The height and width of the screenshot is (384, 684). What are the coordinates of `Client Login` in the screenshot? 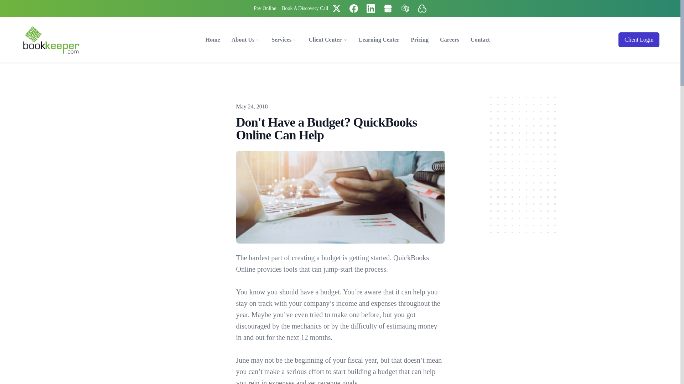 It's located at (638, 39).